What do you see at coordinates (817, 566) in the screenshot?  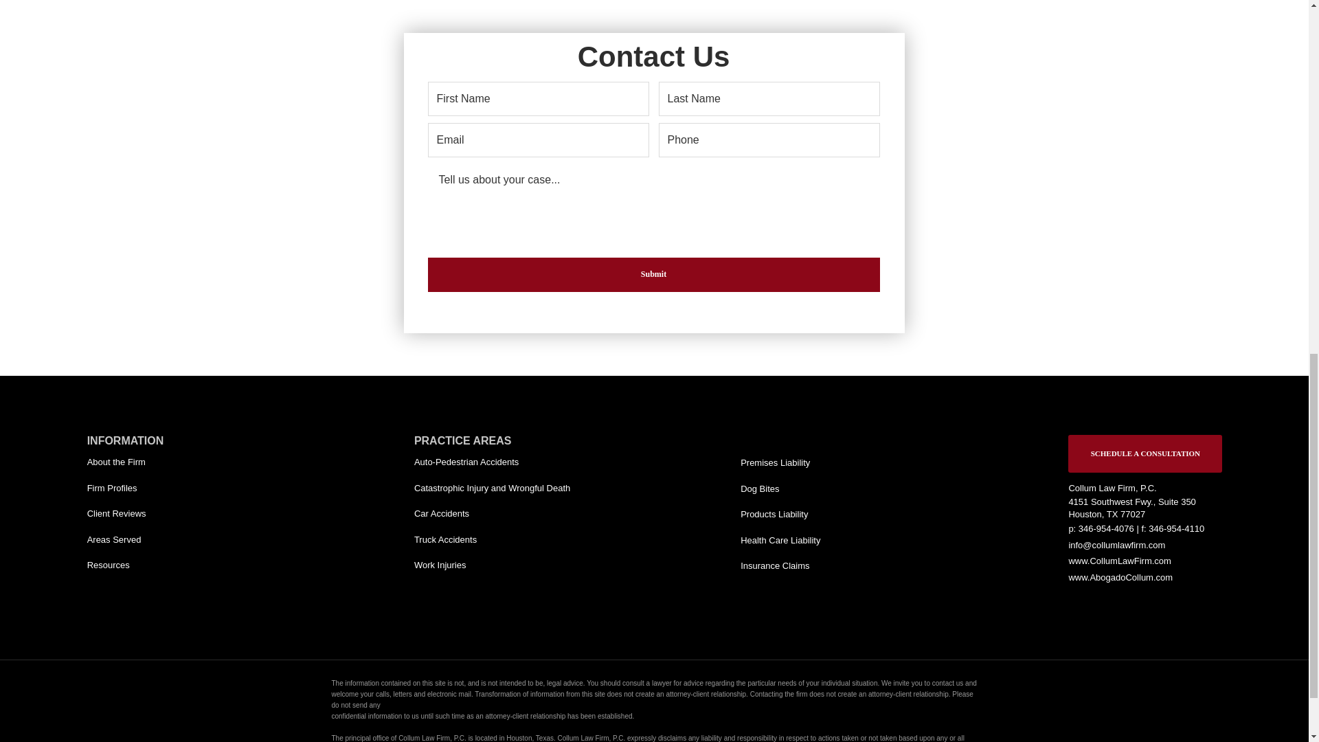 I see `Insurance Claims` at bounding box center [817, 566].